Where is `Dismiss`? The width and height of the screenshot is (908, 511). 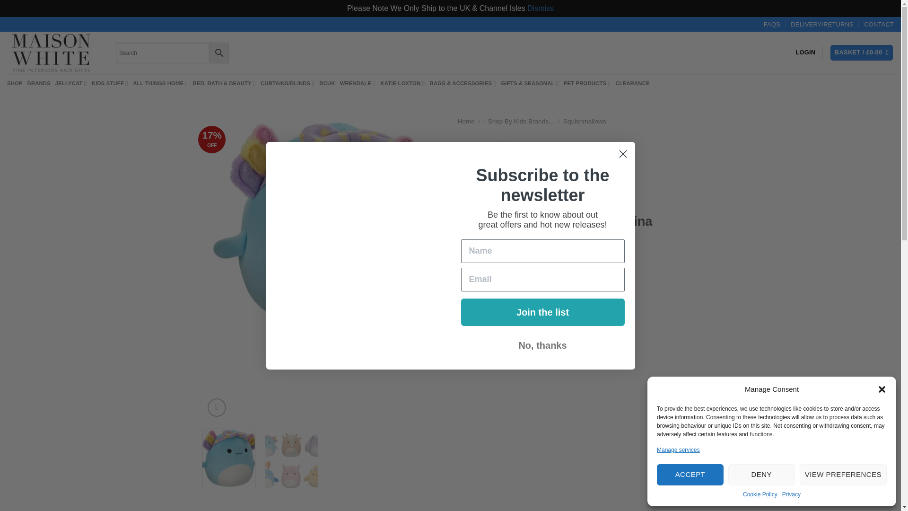
Dismiss is located at coordinates (541, 8).